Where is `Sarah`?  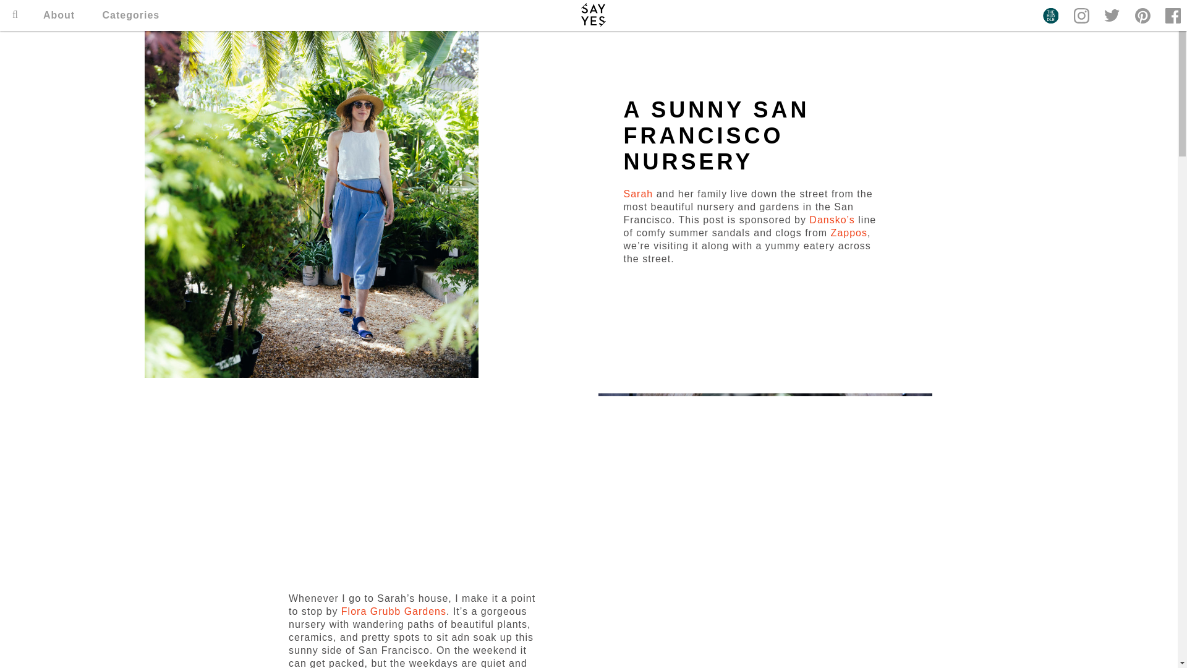 Sarah is located at coordinates (638, 193).